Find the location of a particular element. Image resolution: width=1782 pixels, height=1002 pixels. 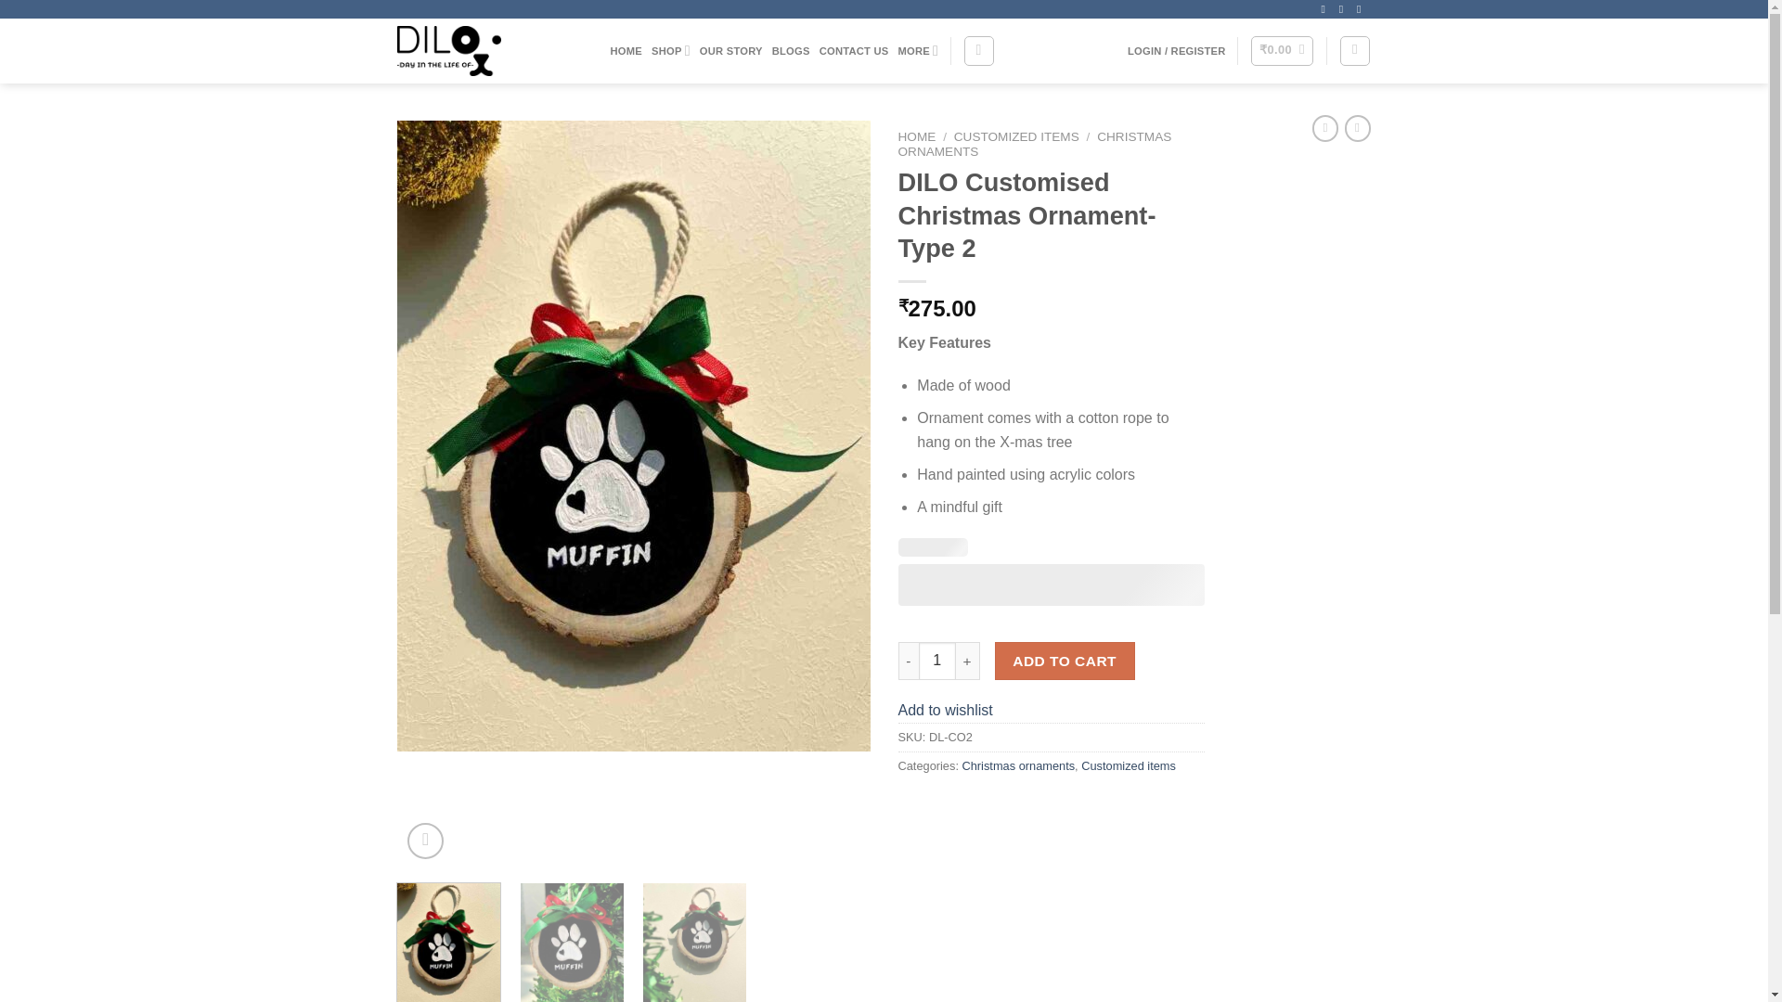

Login is located at coordinates (1177, 50).